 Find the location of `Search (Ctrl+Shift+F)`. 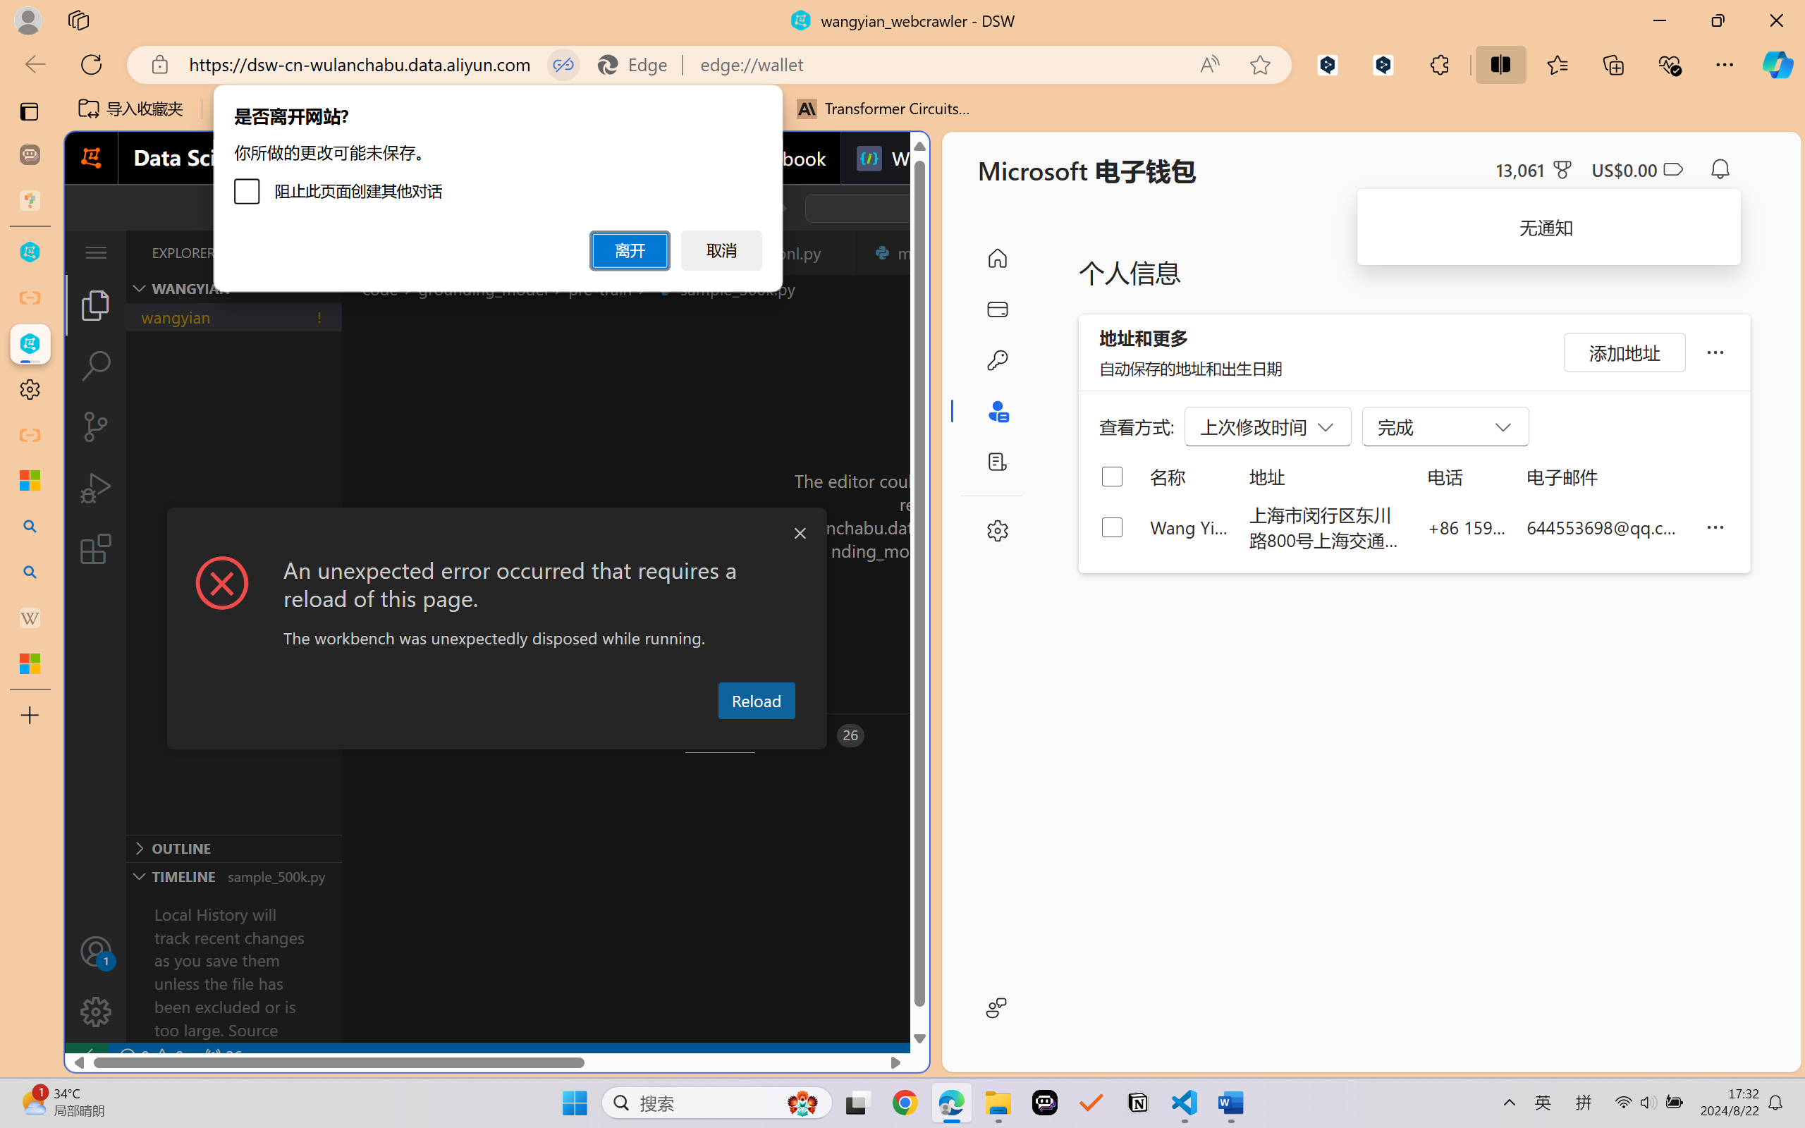

Search (Ctrl+Shift+F) is located at coordinates (96, 366).